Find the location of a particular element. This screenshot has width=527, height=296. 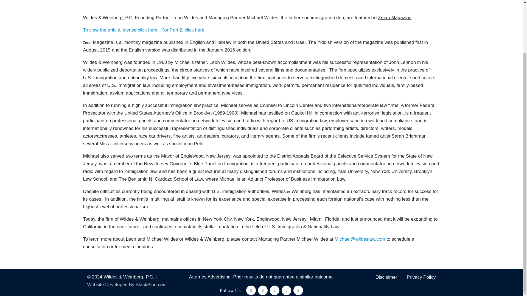

twitter is located at coordinates (263, 290).